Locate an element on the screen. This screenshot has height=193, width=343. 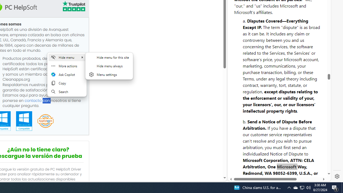
More actions is located at coordinates (67, 66).